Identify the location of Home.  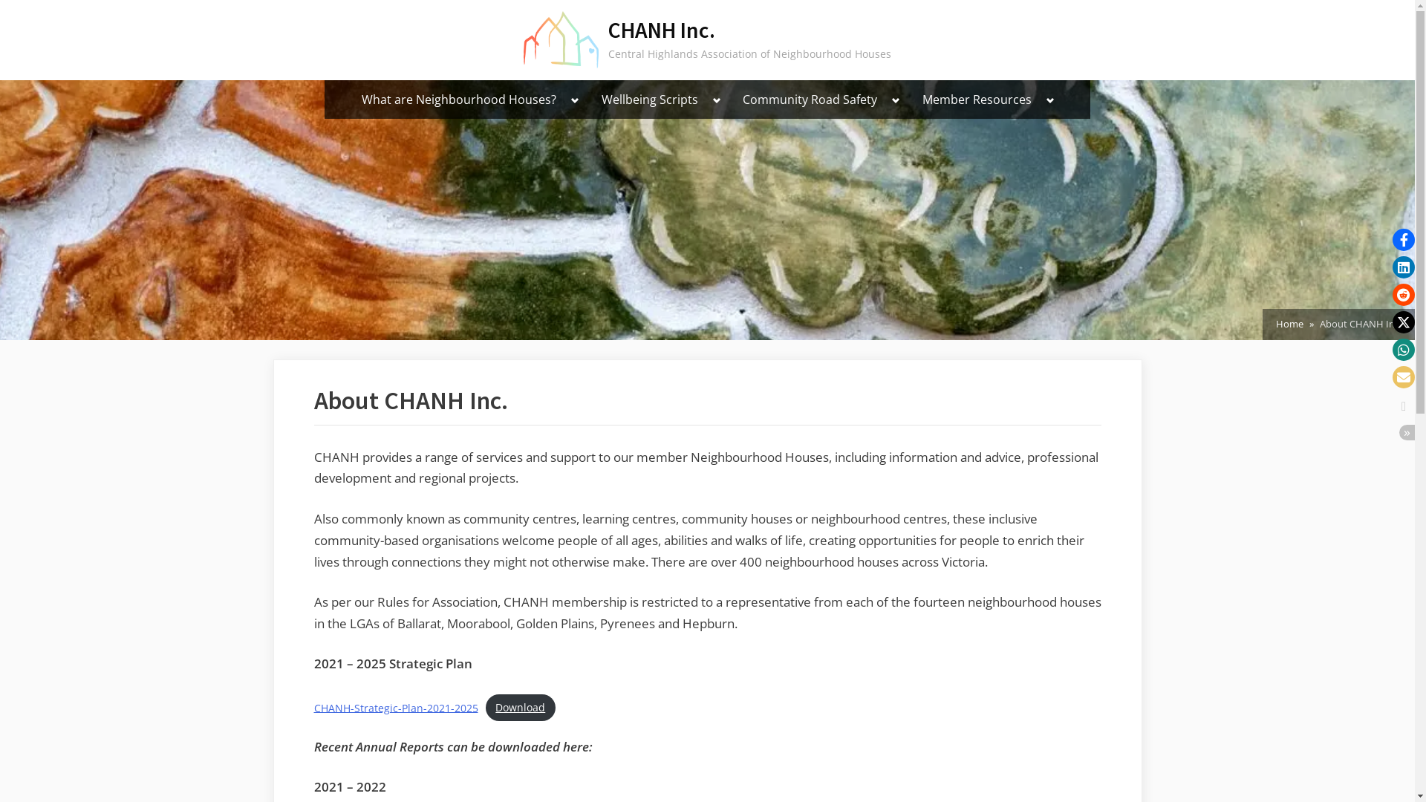
(1289, 325).